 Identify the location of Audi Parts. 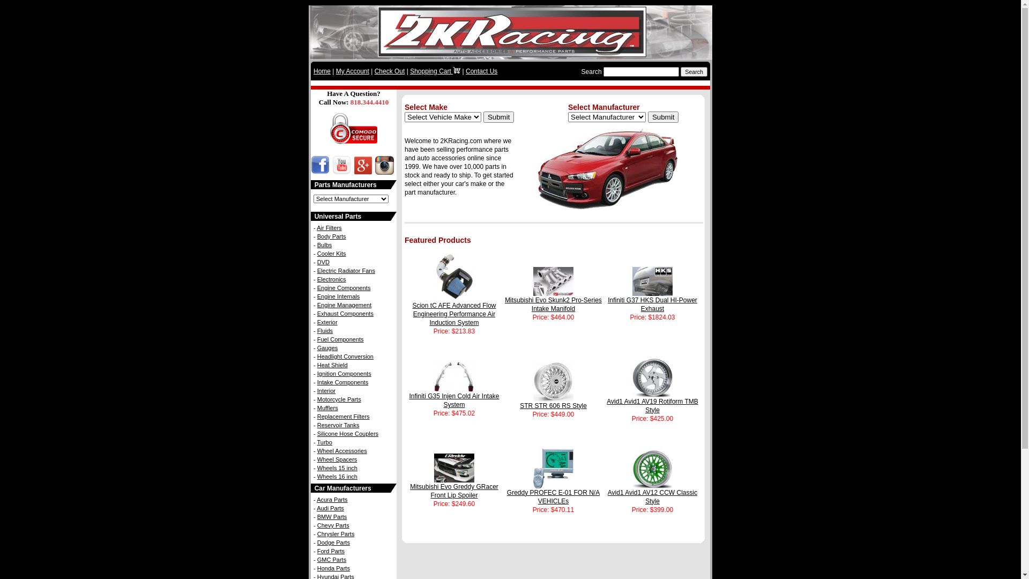
(330, 508).